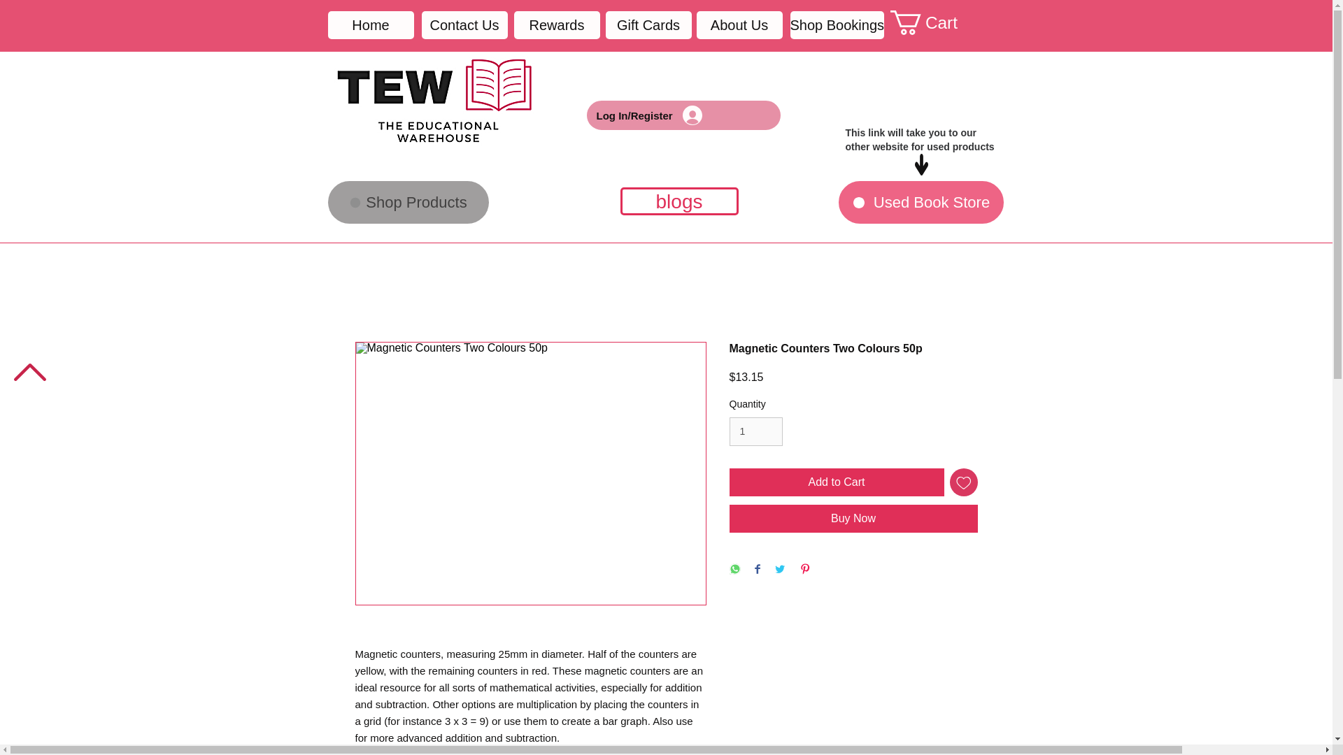  I want to click on Contact Us, so click(464, 25).